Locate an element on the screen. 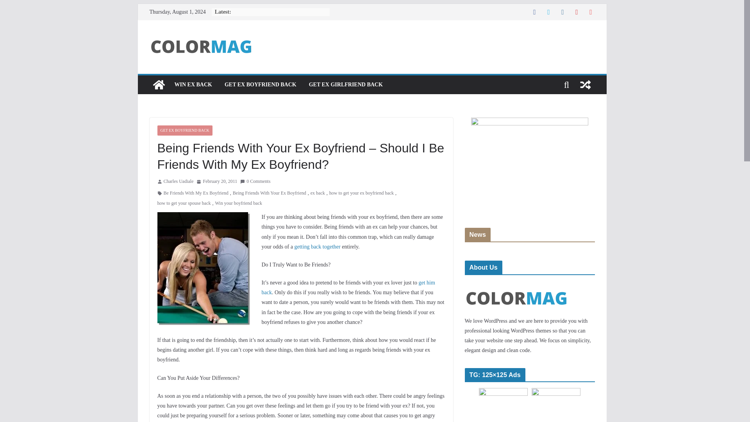  0 Comments is located at coordinates (255, 181).